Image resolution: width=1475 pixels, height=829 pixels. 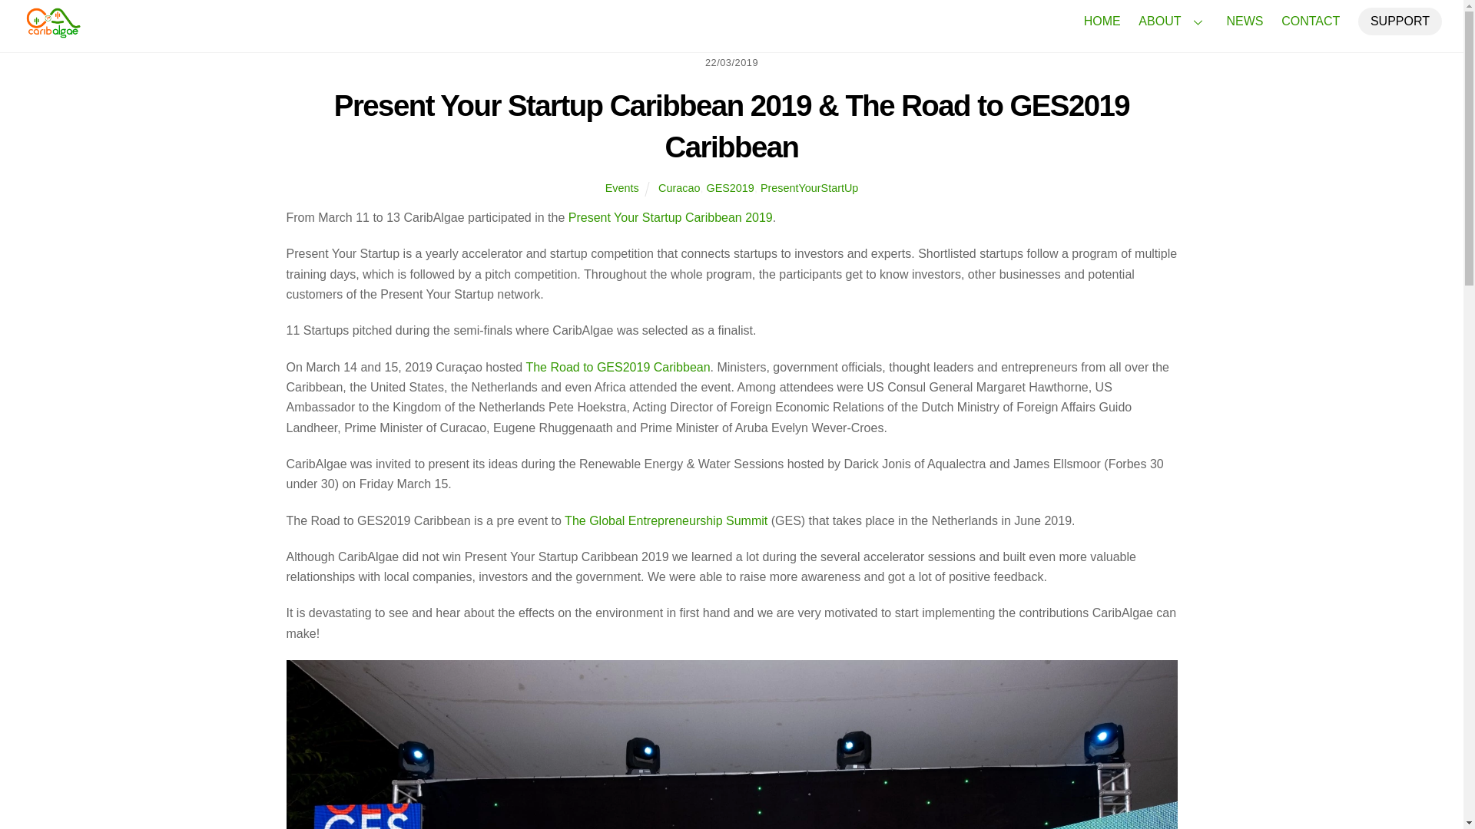 I want to click on The Global Entrepreneurship Summit, so click(x=665, y=520).